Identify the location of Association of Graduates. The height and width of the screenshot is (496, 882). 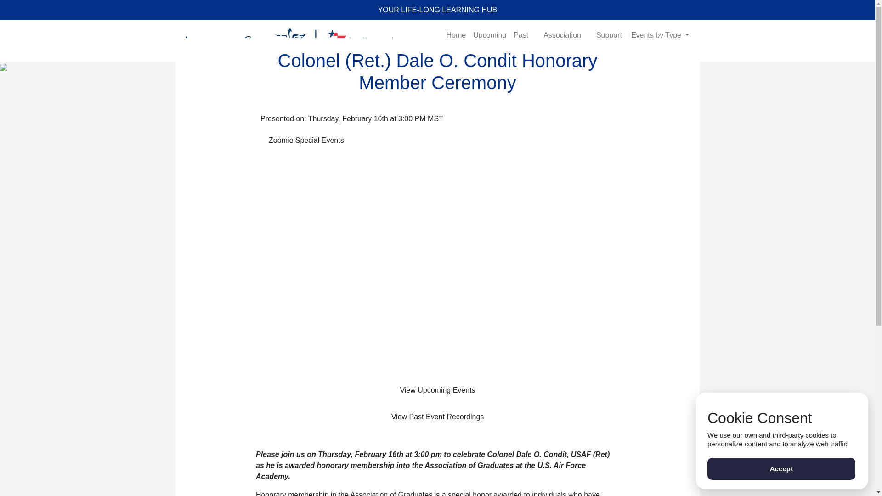
(566, 40).